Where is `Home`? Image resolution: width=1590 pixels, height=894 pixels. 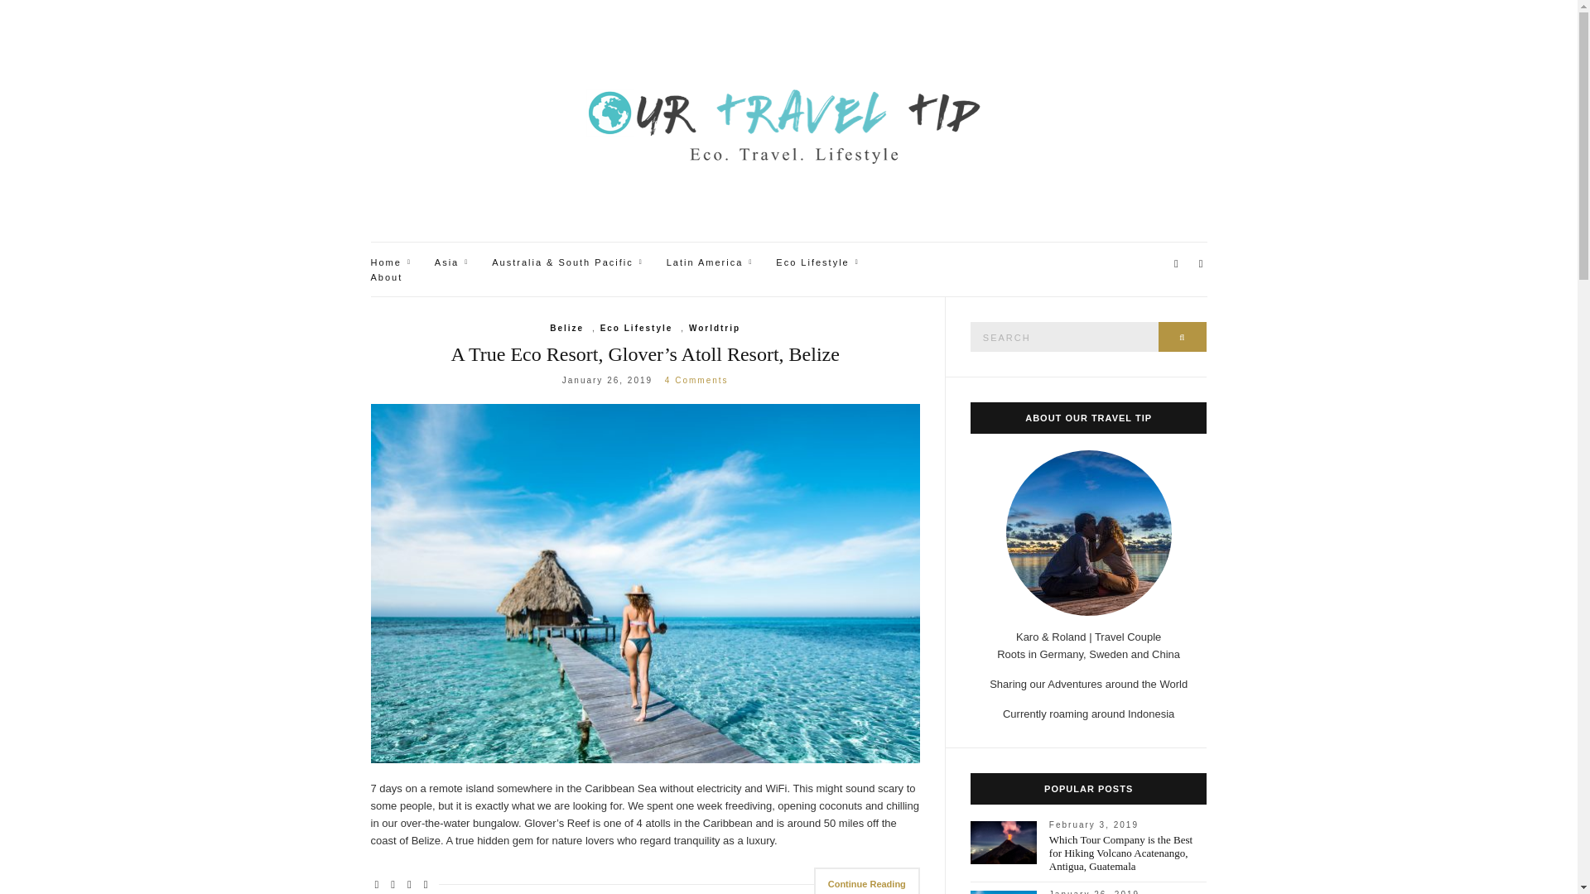
Home is located at coordinates (390, 263).